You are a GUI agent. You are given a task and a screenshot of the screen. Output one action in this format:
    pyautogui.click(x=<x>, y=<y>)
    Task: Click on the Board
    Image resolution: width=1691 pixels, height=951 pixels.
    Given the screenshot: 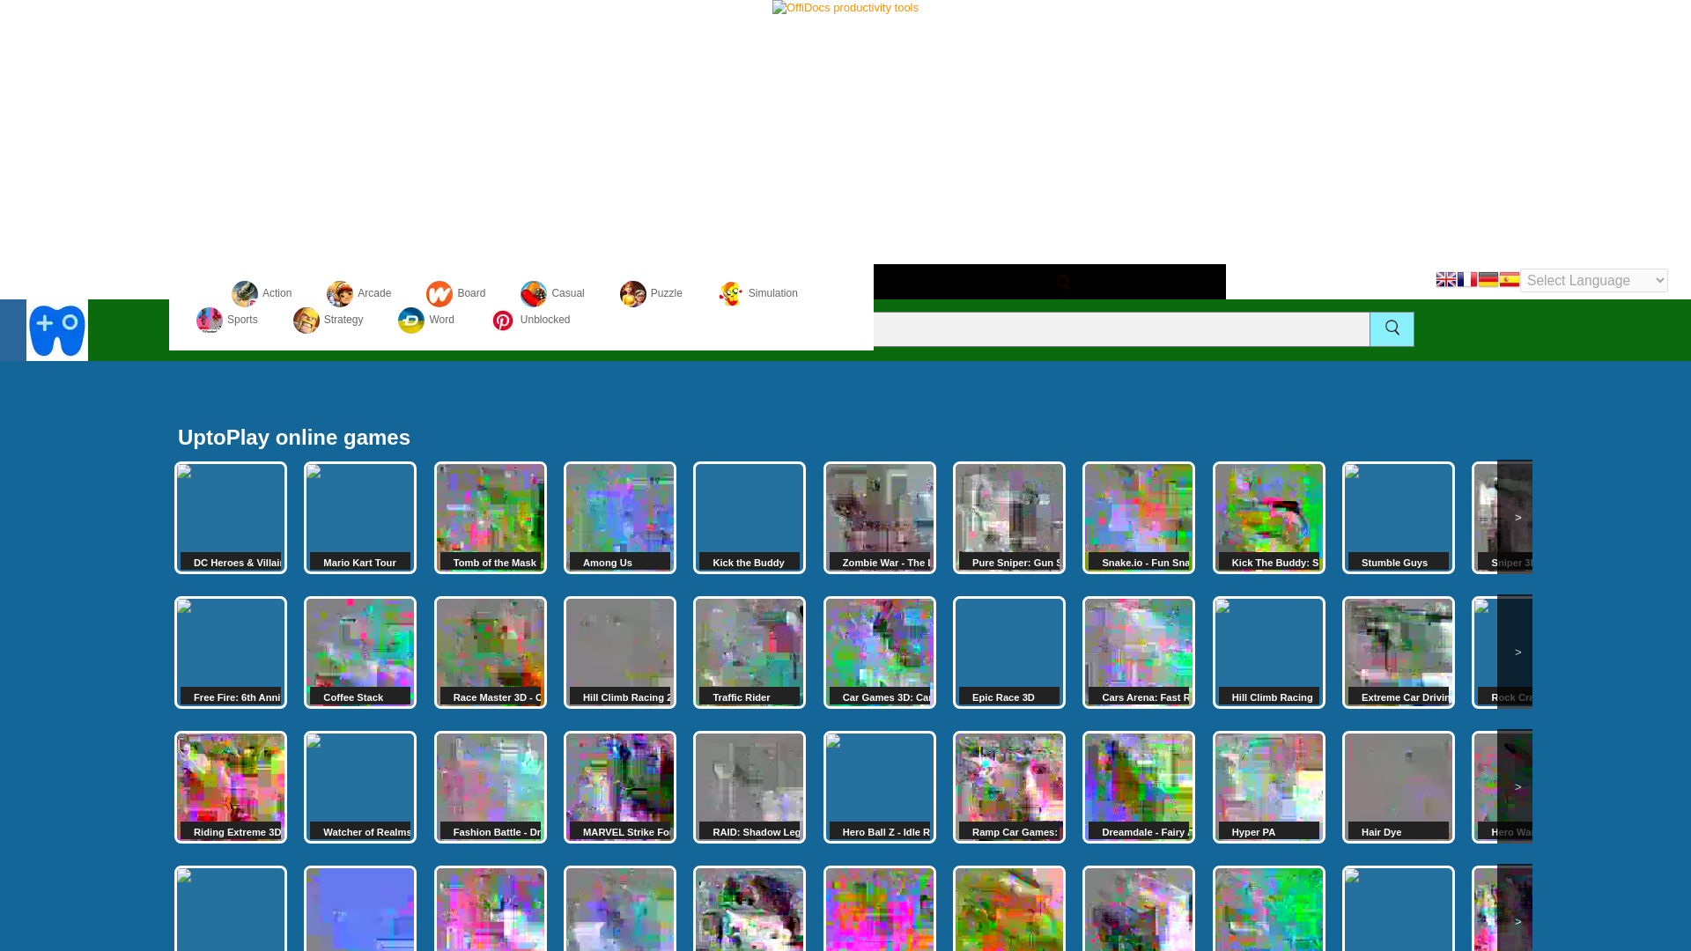 What is the action you would take?
    pyautogui.click(x=455, y=293)
    